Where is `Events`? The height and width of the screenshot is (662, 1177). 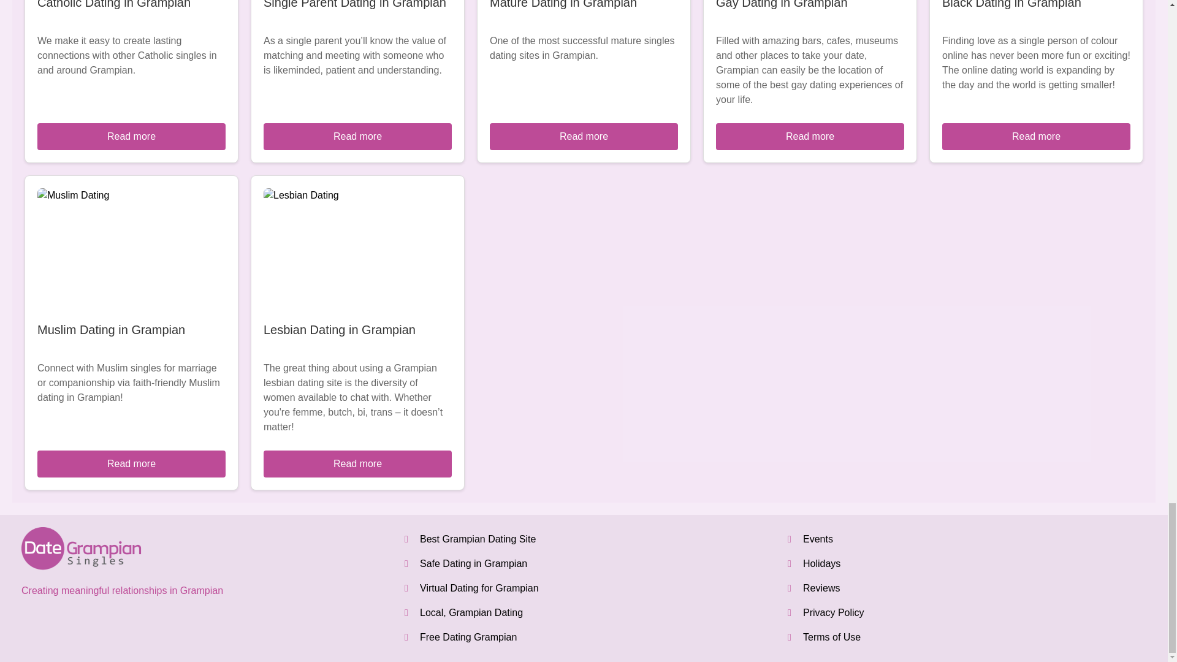
Events is located at coordinates (818, 538).